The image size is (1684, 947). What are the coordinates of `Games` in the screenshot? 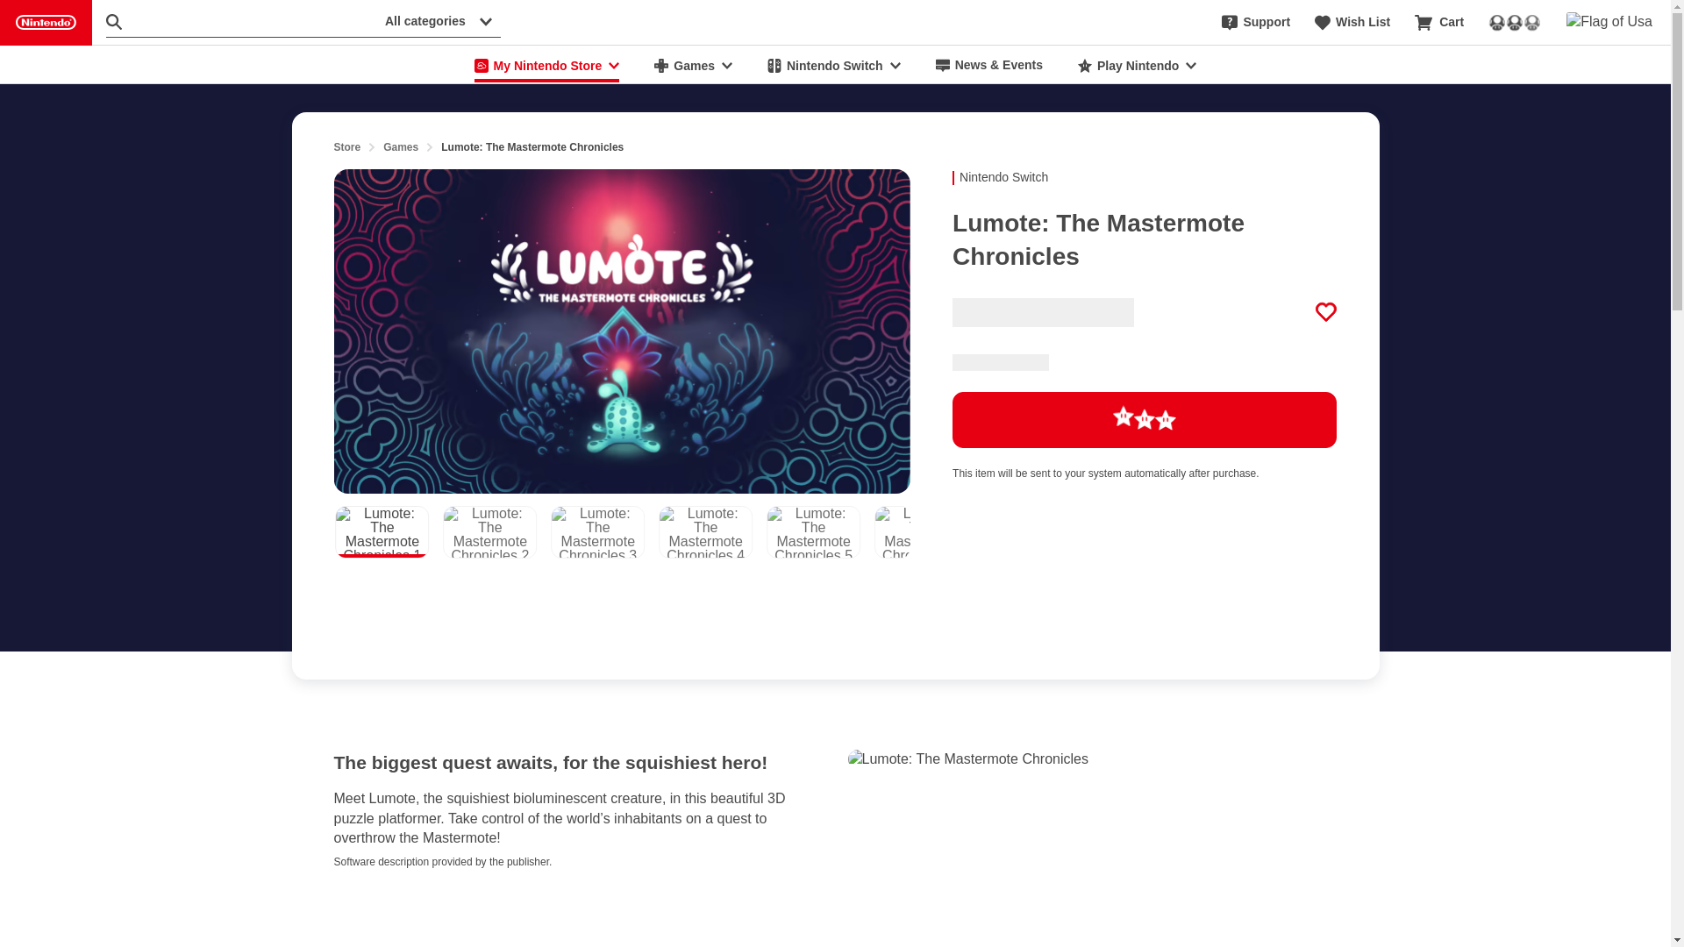 It's located at (400, 147).